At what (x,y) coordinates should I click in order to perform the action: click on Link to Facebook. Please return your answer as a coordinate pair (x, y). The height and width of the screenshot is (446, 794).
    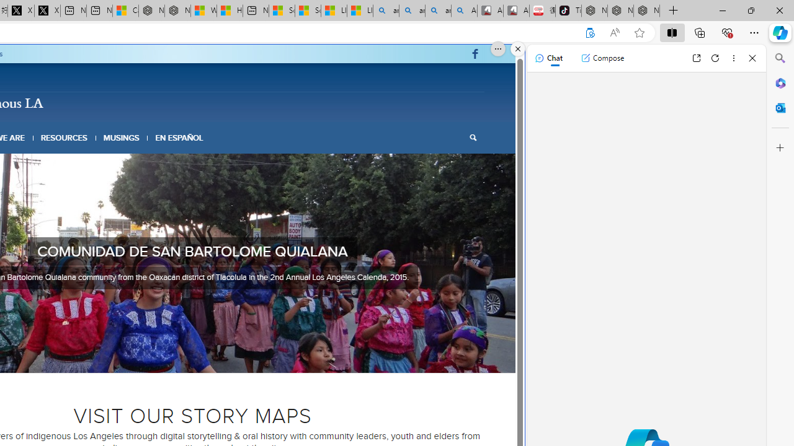
    Looking at the image, I should click on (475, 54).